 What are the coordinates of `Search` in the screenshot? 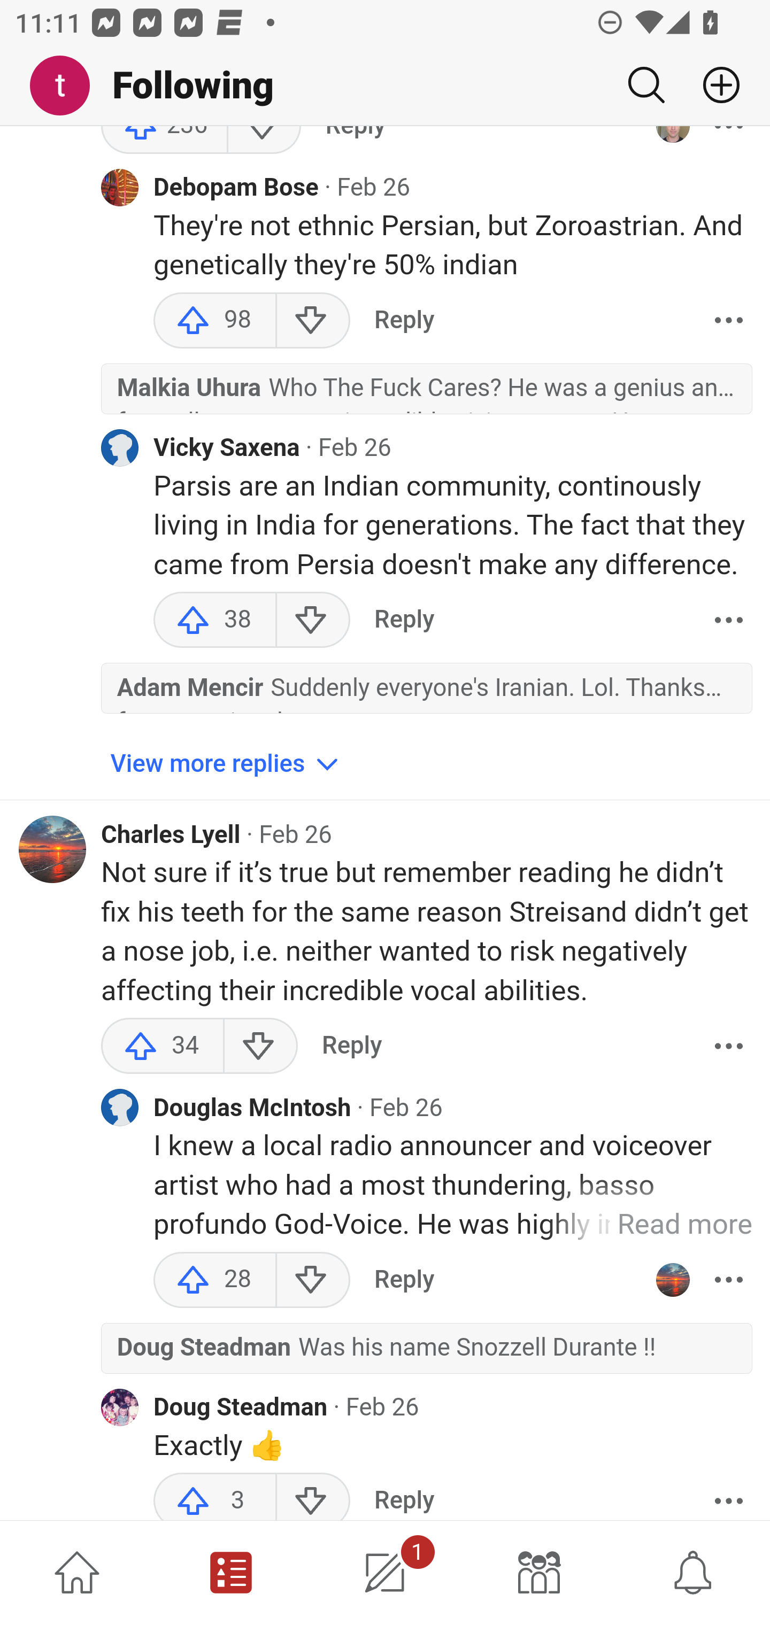 It's located at (646, 85).